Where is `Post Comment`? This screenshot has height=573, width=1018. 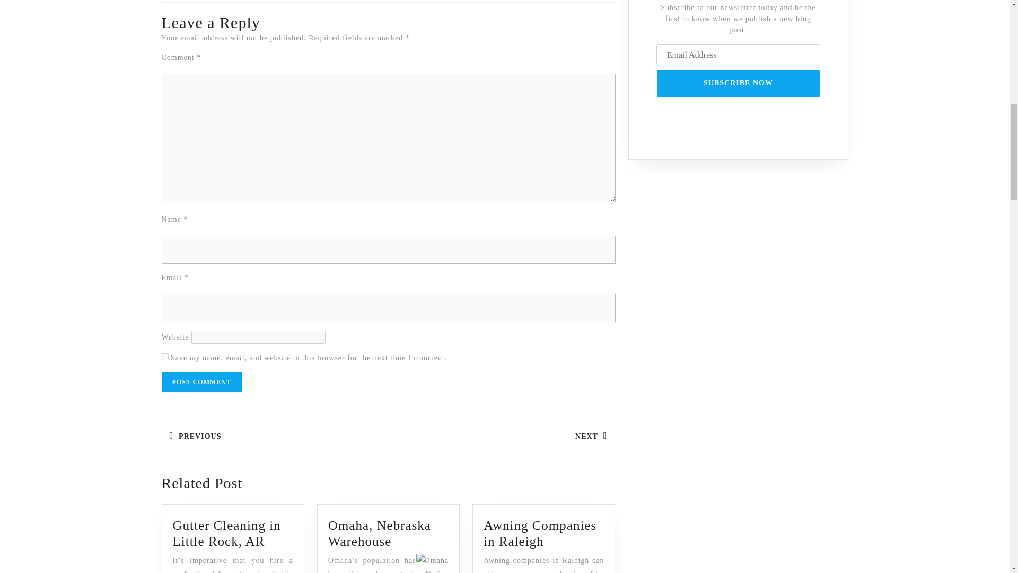 Post Comment is located at coordinates (201, 381).